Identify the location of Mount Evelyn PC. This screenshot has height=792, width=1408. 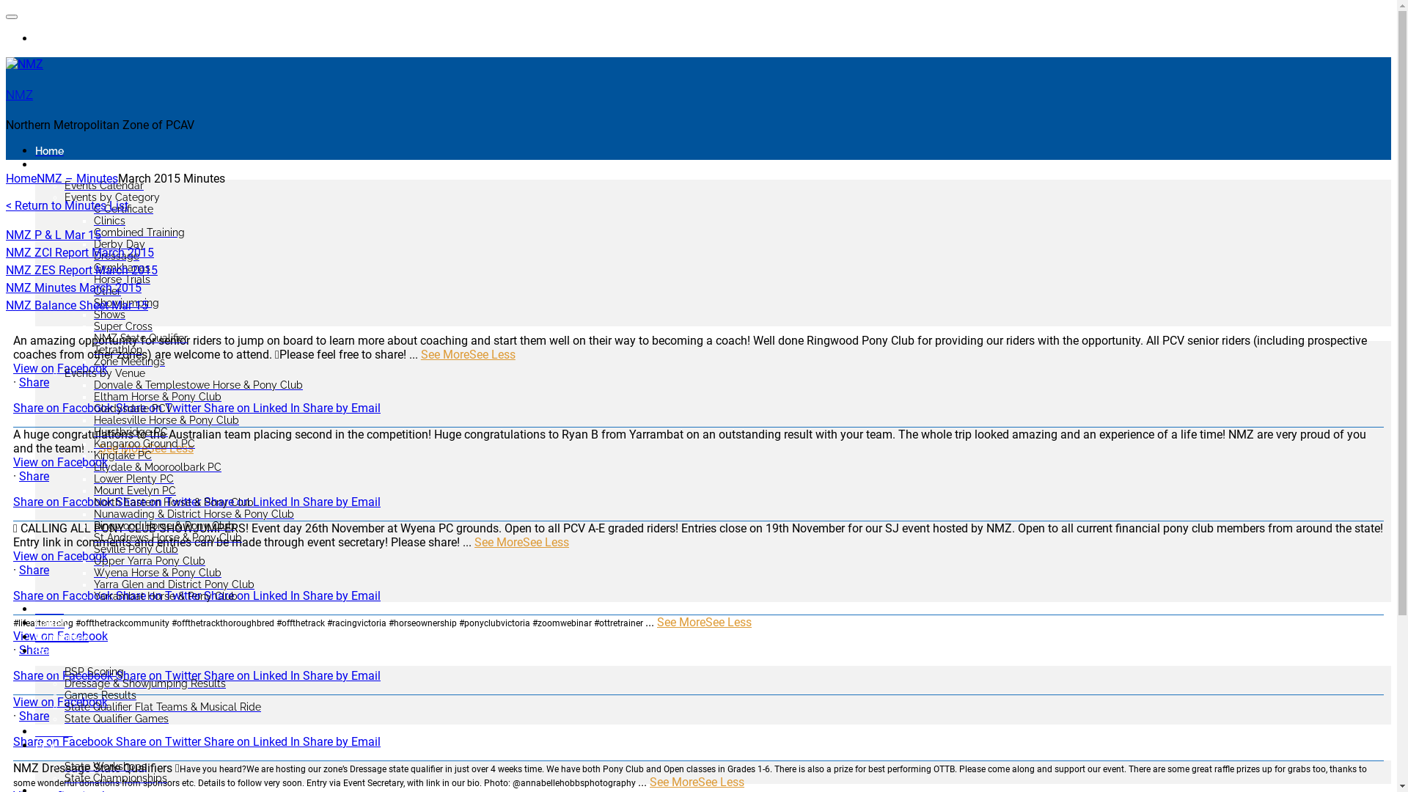
(135, 491).